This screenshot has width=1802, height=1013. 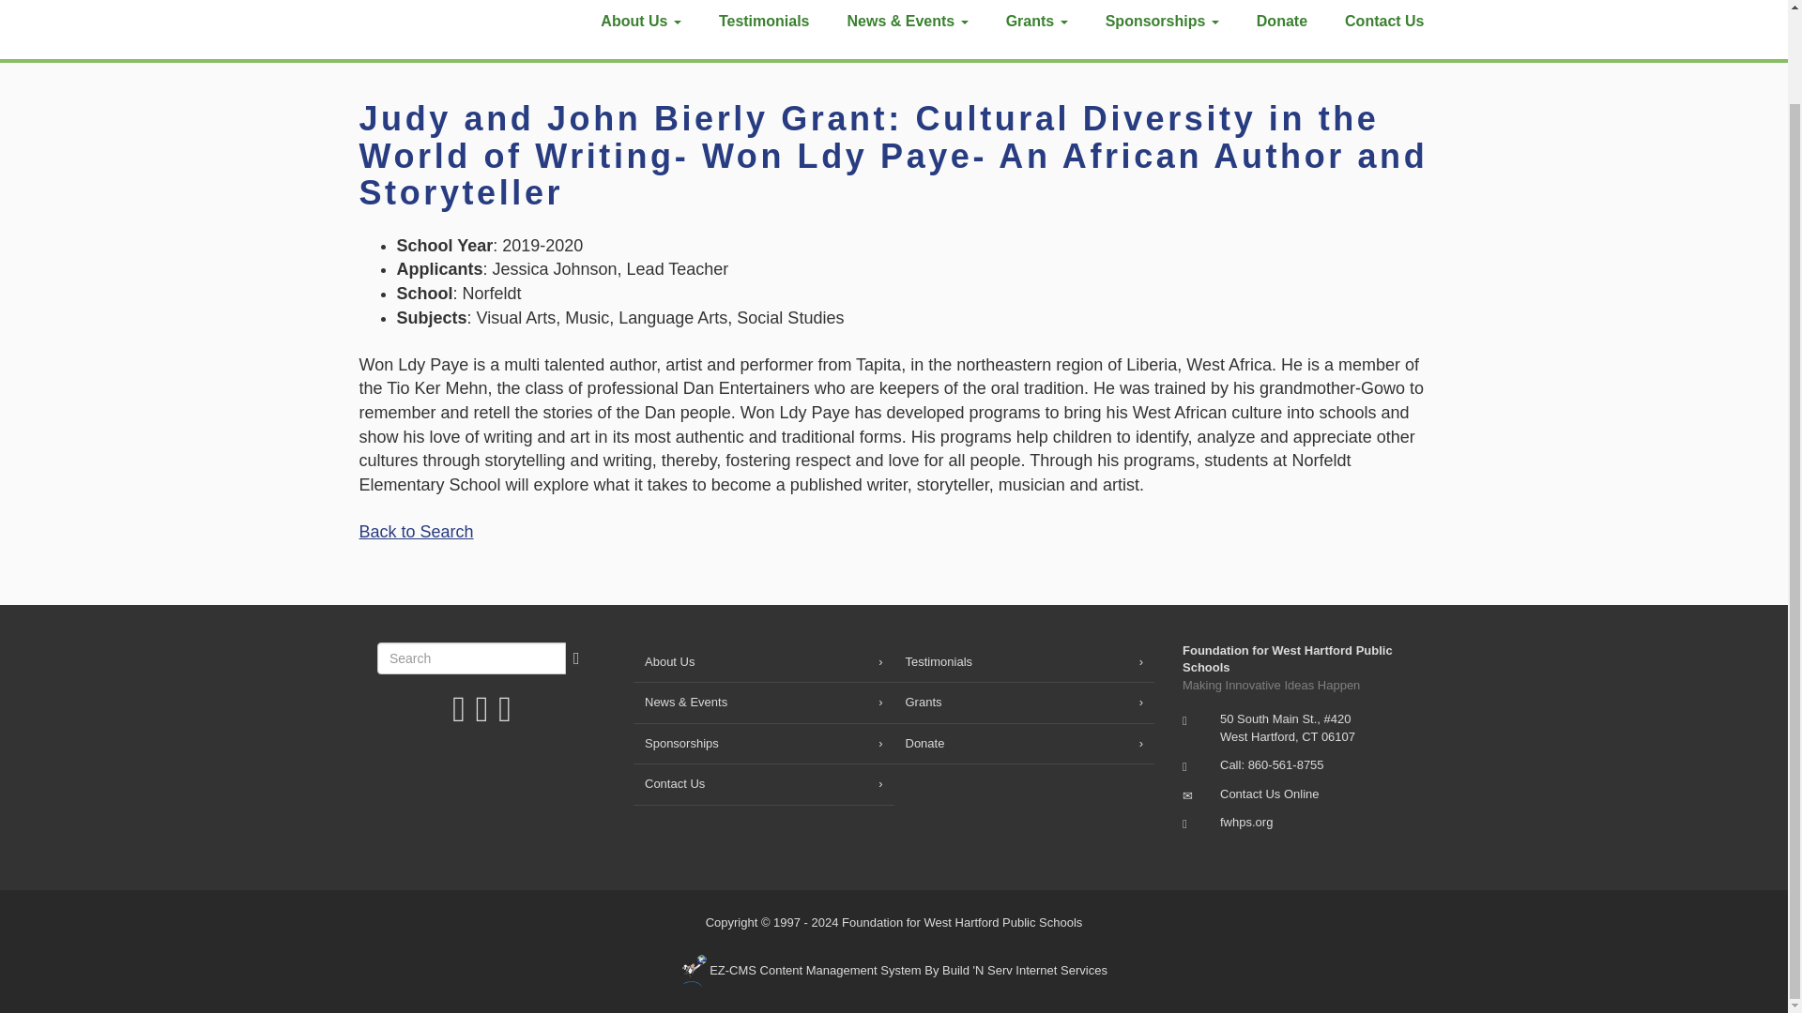 I want to click on Donate, so click(x=1282, y=29).